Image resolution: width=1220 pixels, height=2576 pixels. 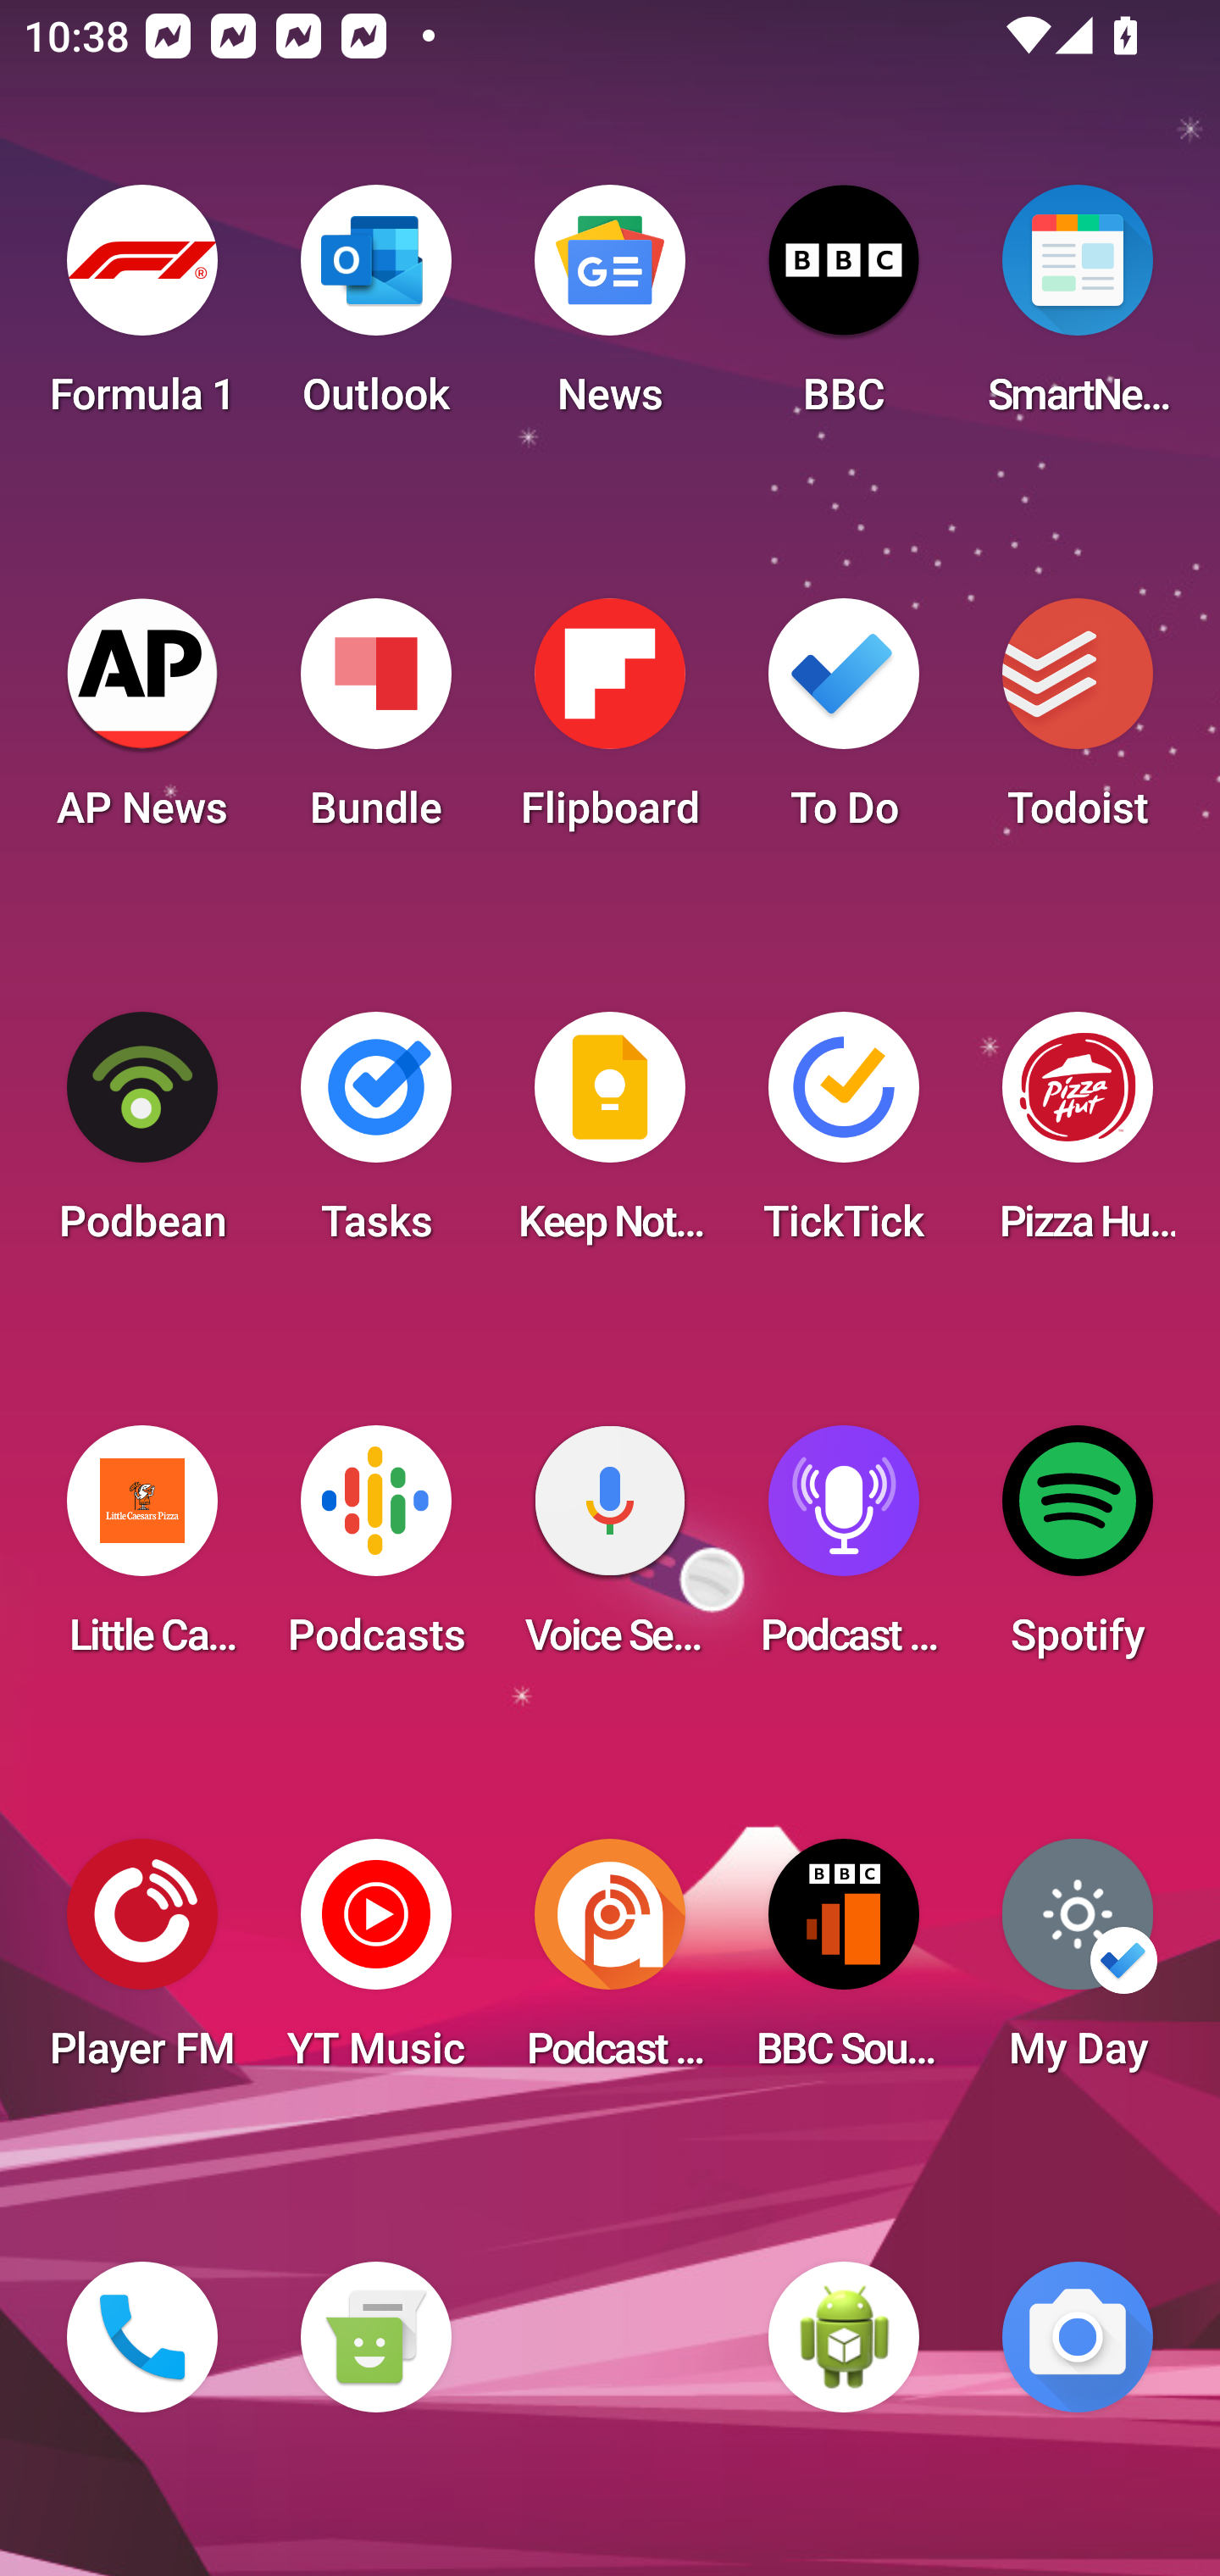 What do you see at coordinates (142, 1137) in the screenshot?
I see `Podbean` at bounding box center [142, 1137].